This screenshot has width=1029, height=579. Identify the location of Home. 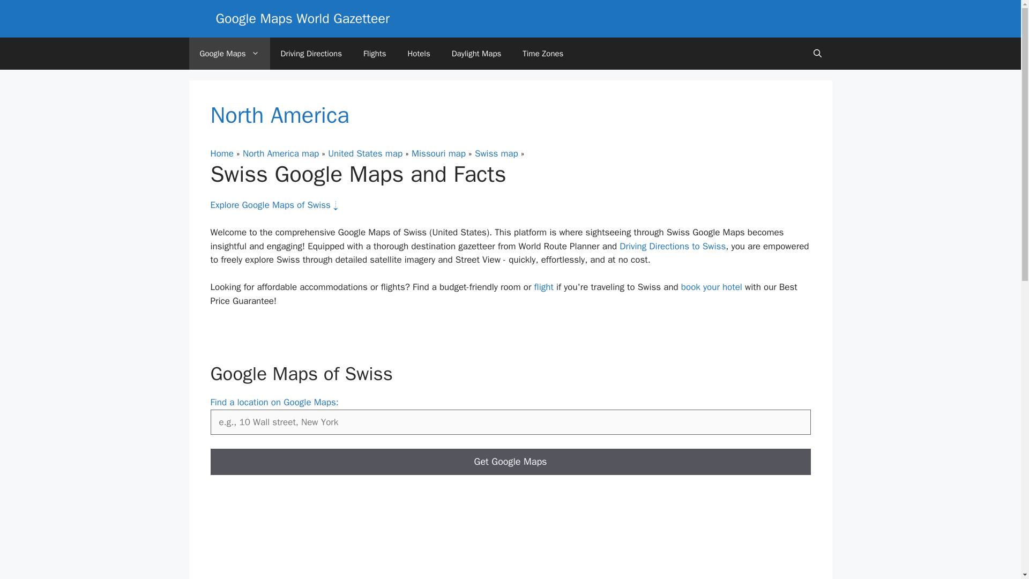
(221, 153).